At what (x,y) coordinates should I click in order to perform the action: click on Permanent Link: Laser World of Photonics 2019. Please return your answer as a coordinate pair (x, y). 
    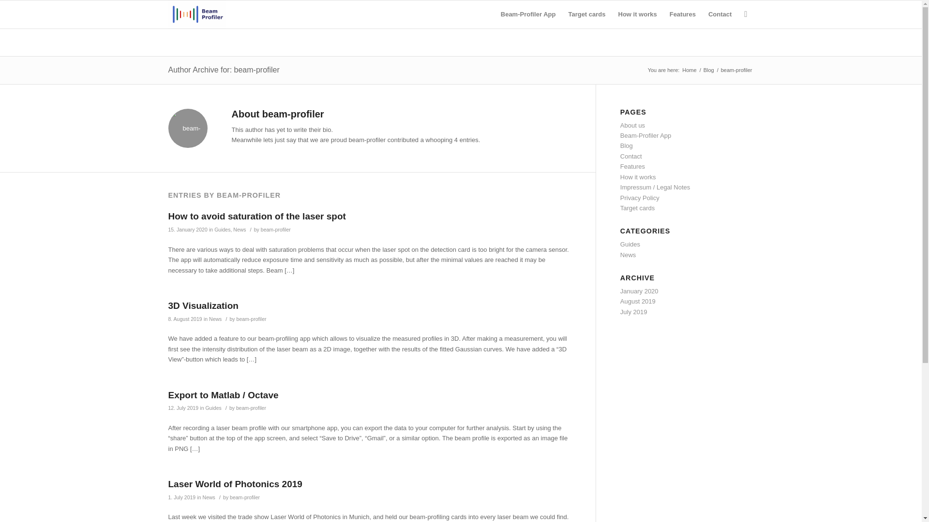
    Looking at the image, I should click on (235, 484).